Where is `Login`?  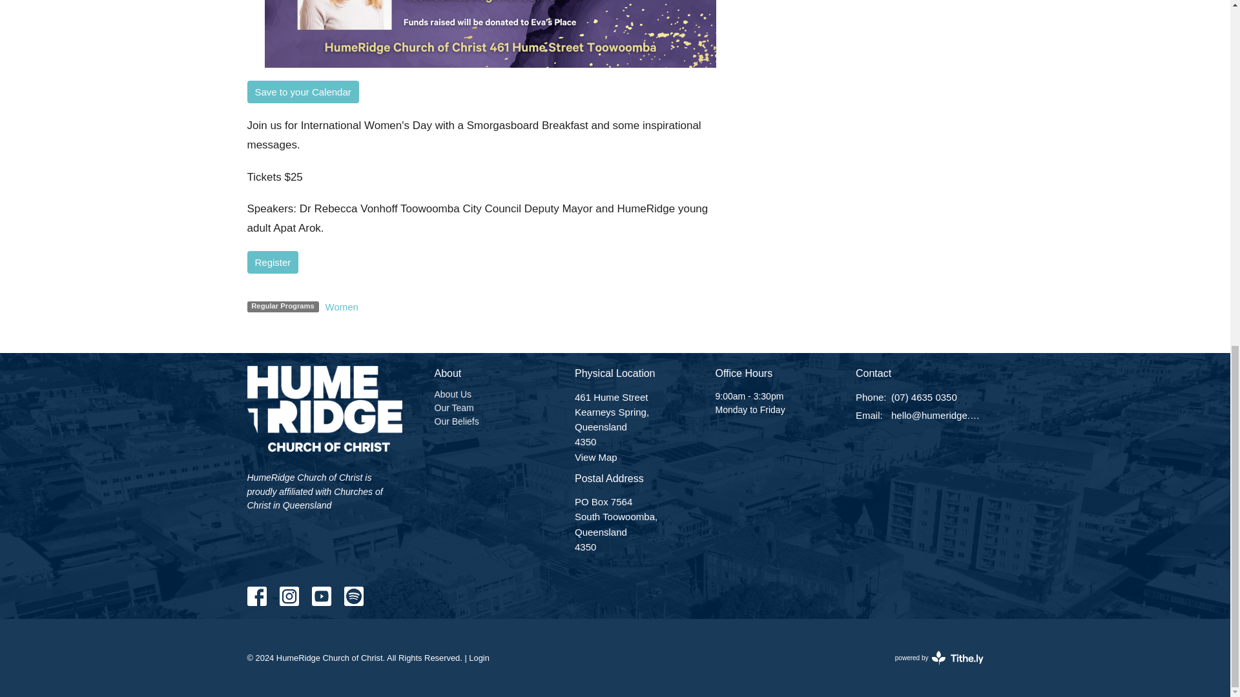 Login is located at coordinates (456, 421).